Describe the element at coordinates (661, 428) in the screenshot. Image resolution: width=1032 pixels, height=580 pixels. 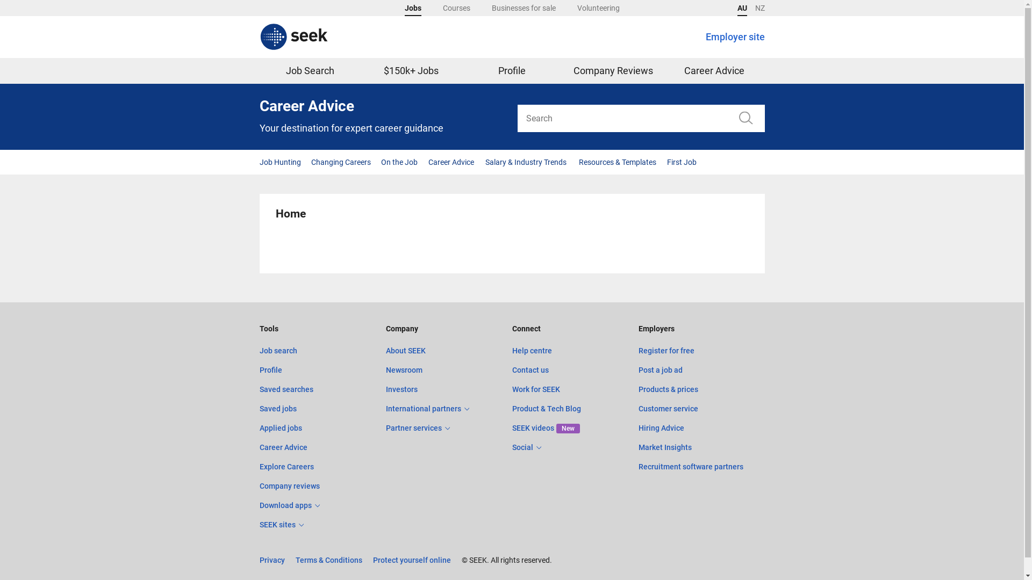
I see `Hiring Advice` at that location.